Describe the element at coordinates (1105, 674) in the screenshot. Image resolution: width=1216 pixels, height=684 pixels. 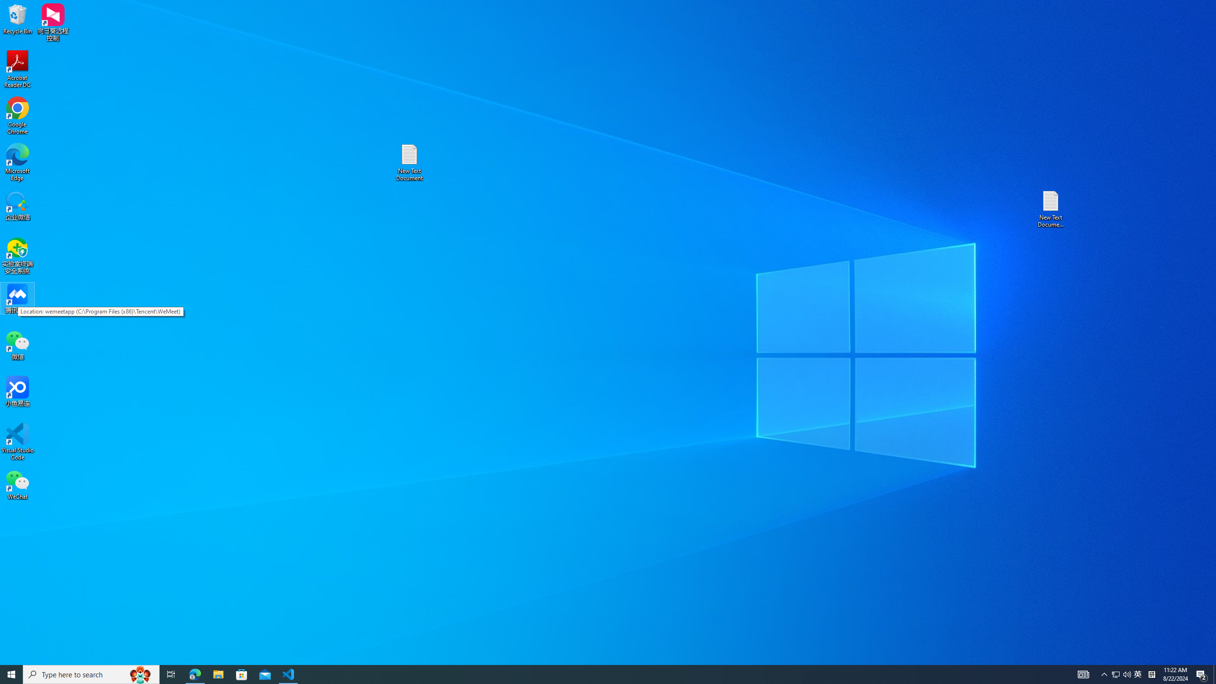
I see `Visual Studio Code - 1 running window` at that location.